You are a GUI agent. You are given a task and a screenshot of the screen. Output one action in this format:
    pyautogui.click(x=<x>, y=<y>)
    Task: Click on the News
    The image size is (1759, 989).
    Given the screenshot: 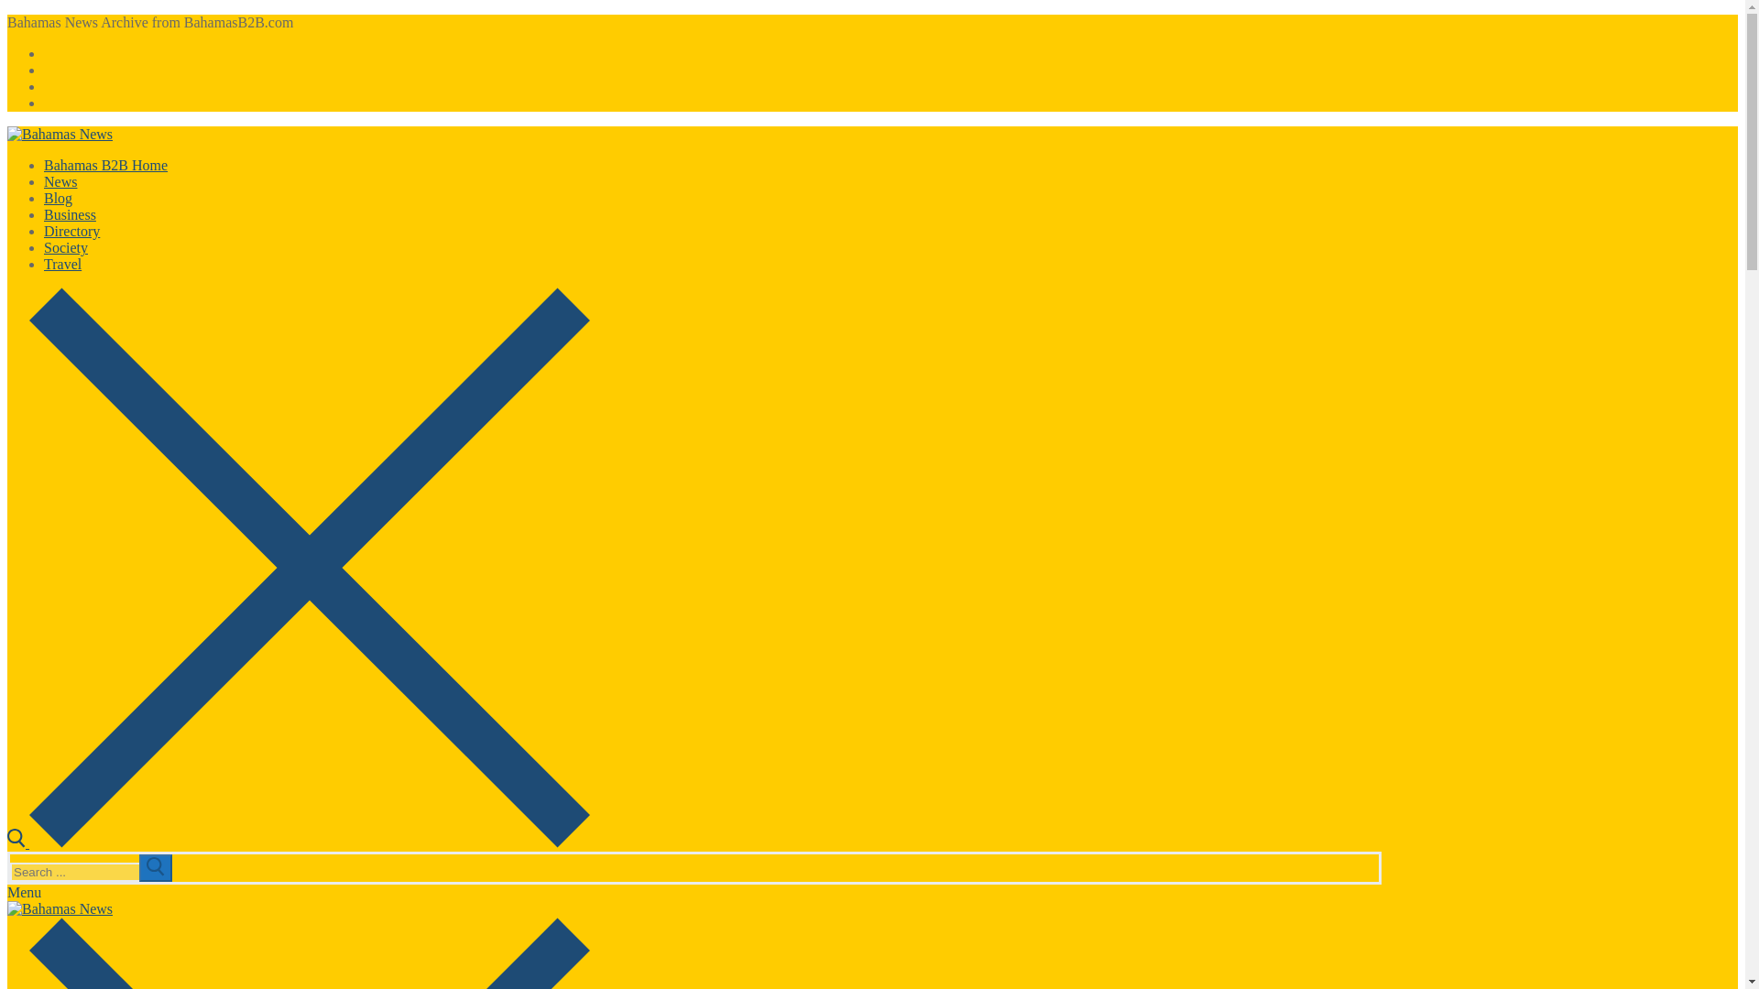 What is the action you would take?
    pyautogui.click(x=60, y=181)
    